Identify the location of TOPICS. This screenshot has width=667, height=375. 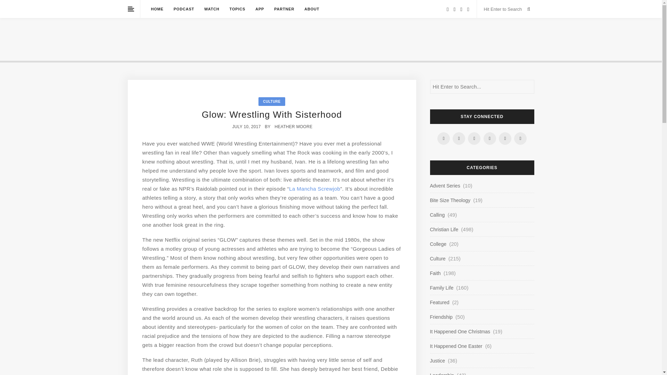
(237, 9).